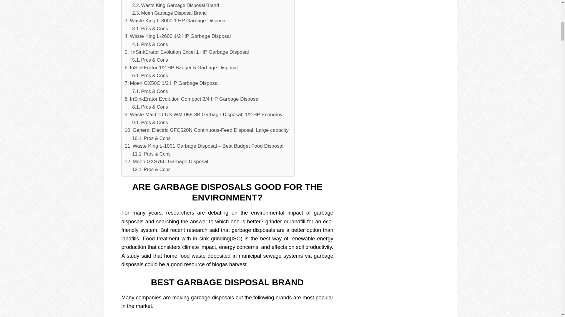 This screenshot has width=565, height=317. I want to click on  InSinkErator Evolution Excel 1 HP Garbage Disposal, so click(187, 52).